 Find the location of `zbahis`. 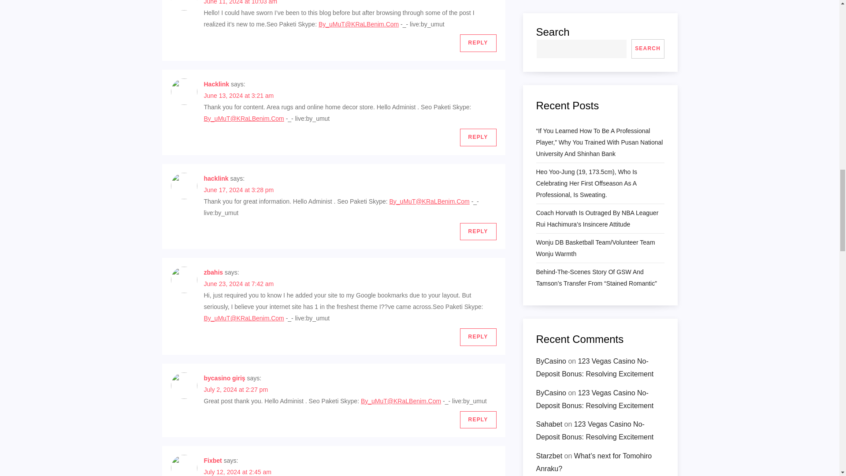

zbahis is located at coordinates (213, 272).